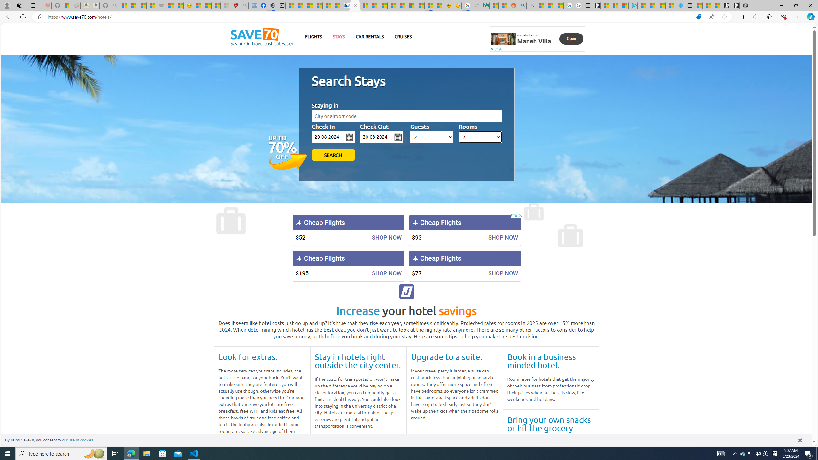 The width and height of the screenshot is (818, 460). I want to click on FLIGHTS, so click(314, 37).